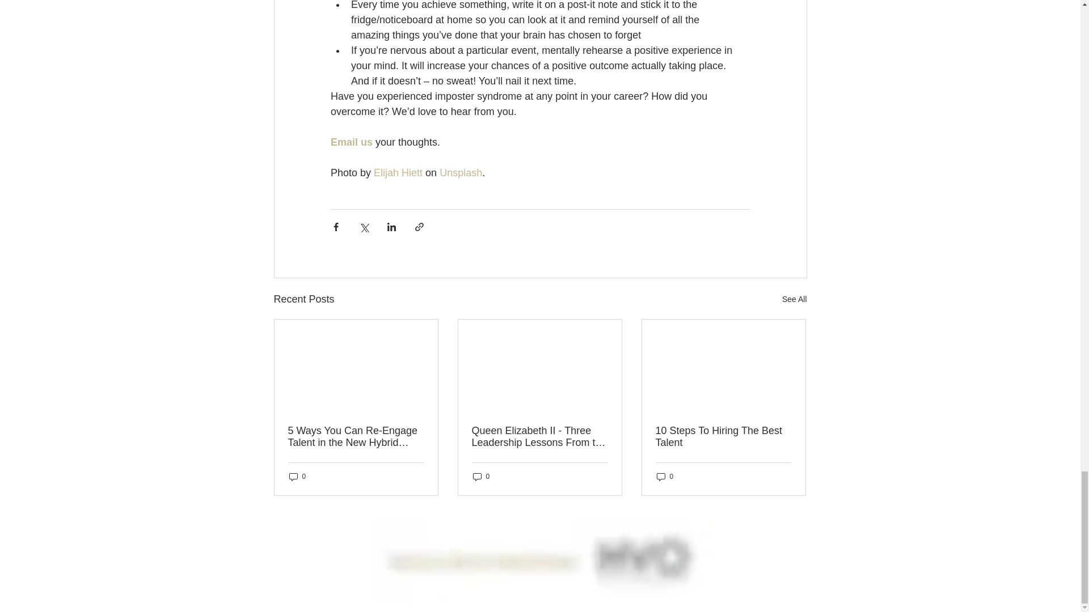 The image size is (1089, 612). Describe the element at coordinates (461, 172) in the screenshot. I see `Unsplash` at that location.